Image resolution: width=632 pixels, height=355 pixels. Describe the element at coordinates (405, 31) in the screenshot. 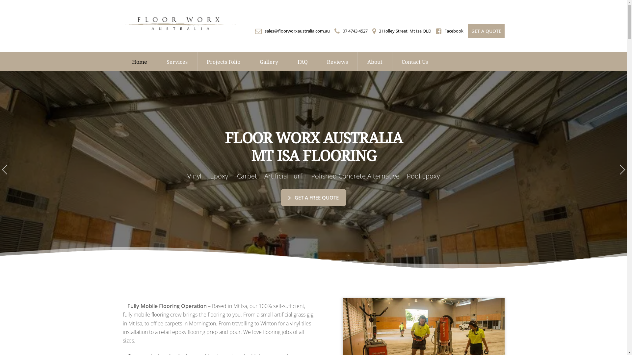

I see `3 Holley Street, Mt Isa QLD` at that location.